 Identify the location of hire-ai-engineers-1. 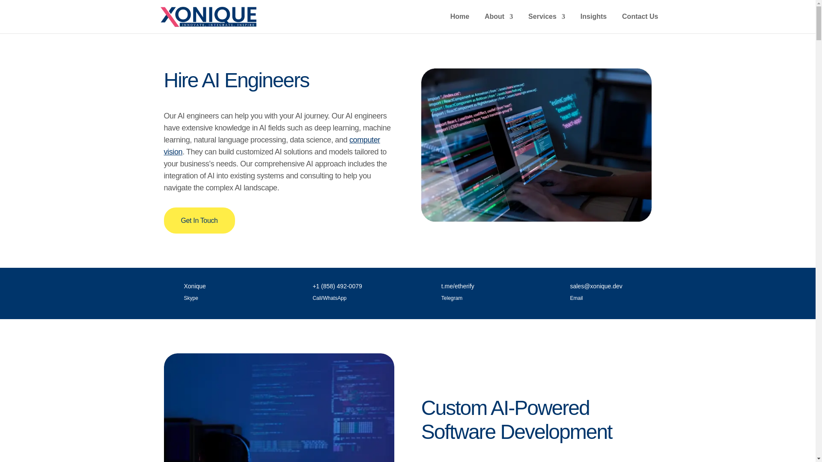
(536, 145).